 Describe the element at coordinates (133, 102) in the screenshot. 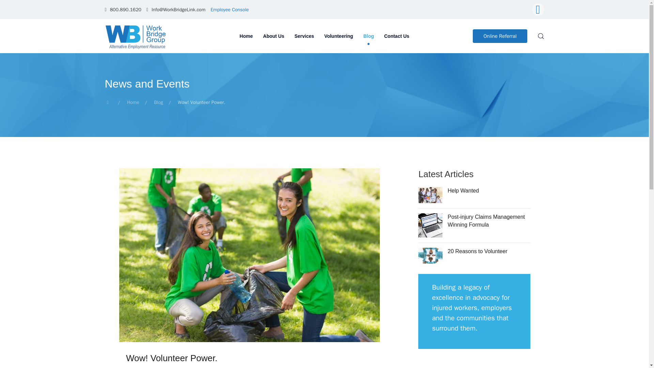

I see `Home` at that location.